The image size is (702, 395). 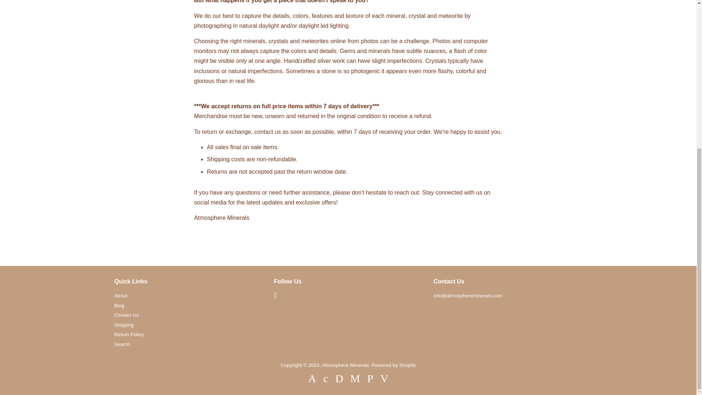 I want to click on Blog, so click(x=119, y=306).